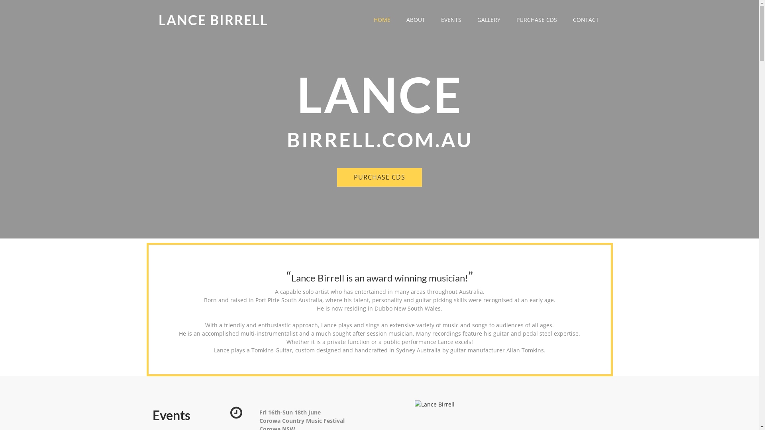 The width and height of the screenshot is (765, 430). What do you see at coordinates (451, 20) in the screenshot?
I see `EVENTS` at bounding box center [451, 20].